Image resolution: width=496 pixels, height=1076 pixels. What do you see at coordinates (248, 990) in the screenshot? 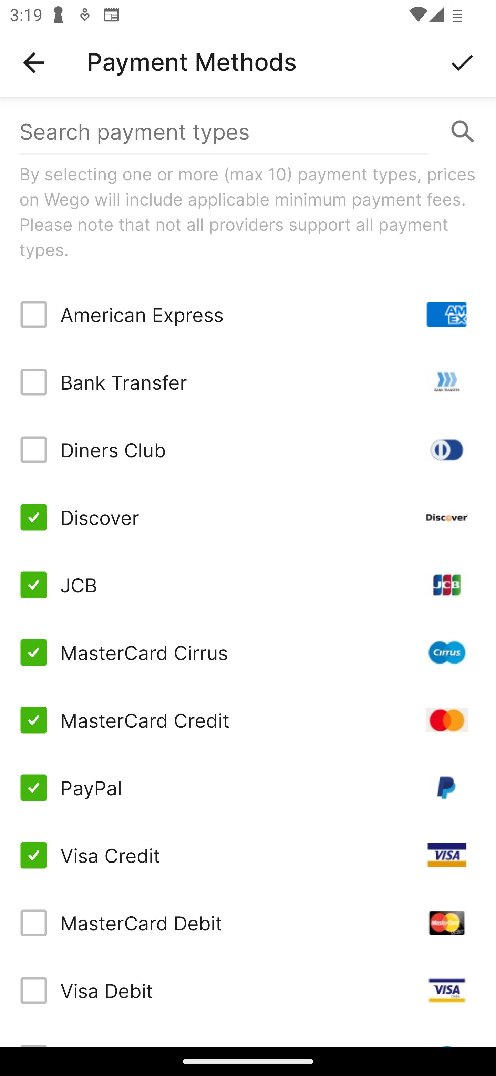
I see `Visa Debit` at bounding box center [248, 990].